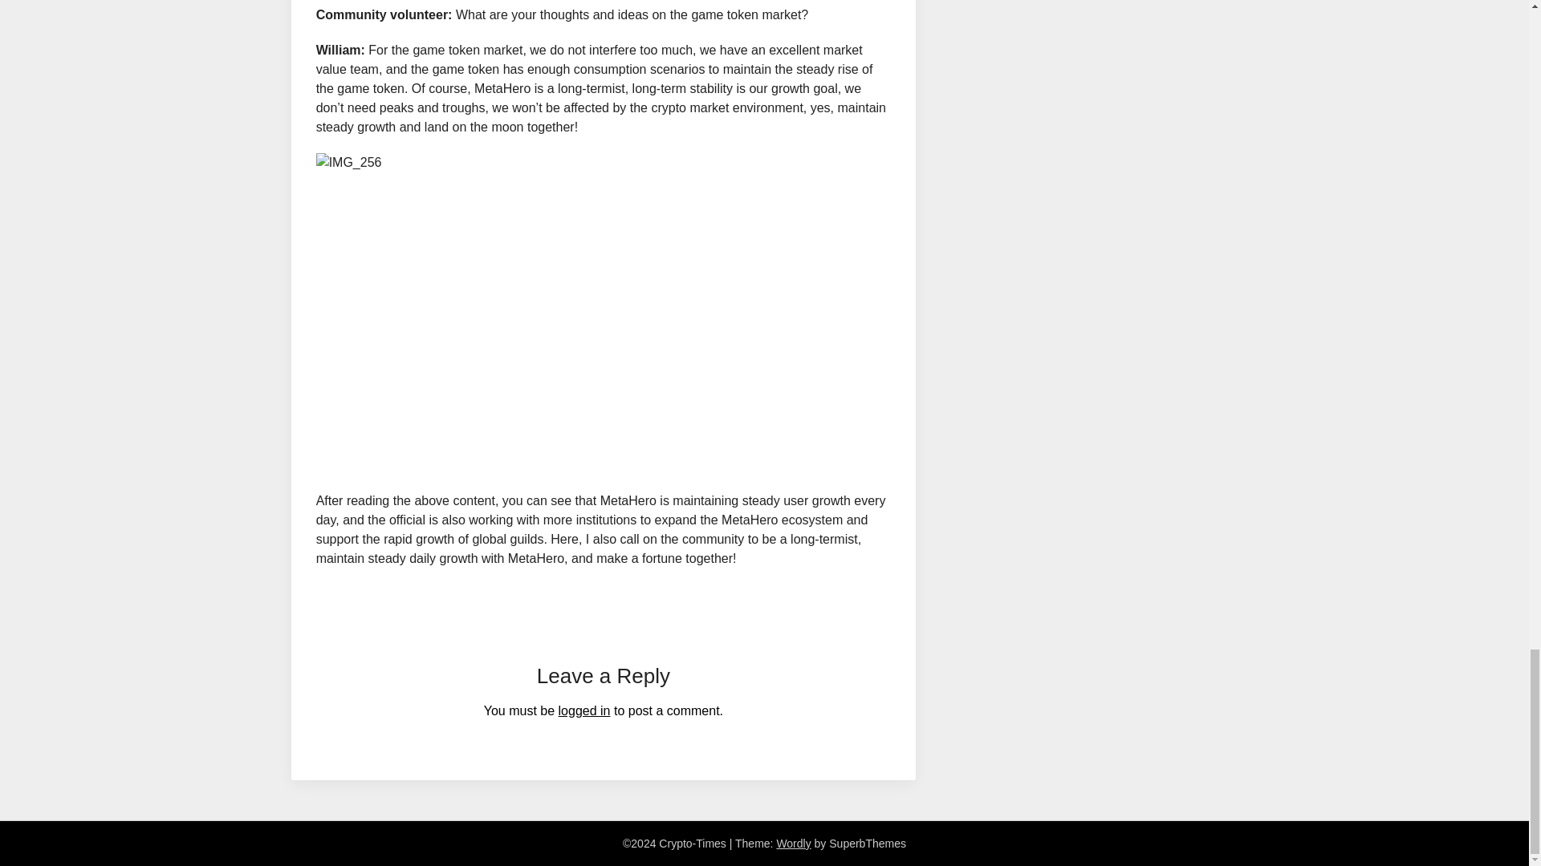  Describe the element at coordinates (584, 710) in the screenshot. I see `logged in` at that location.